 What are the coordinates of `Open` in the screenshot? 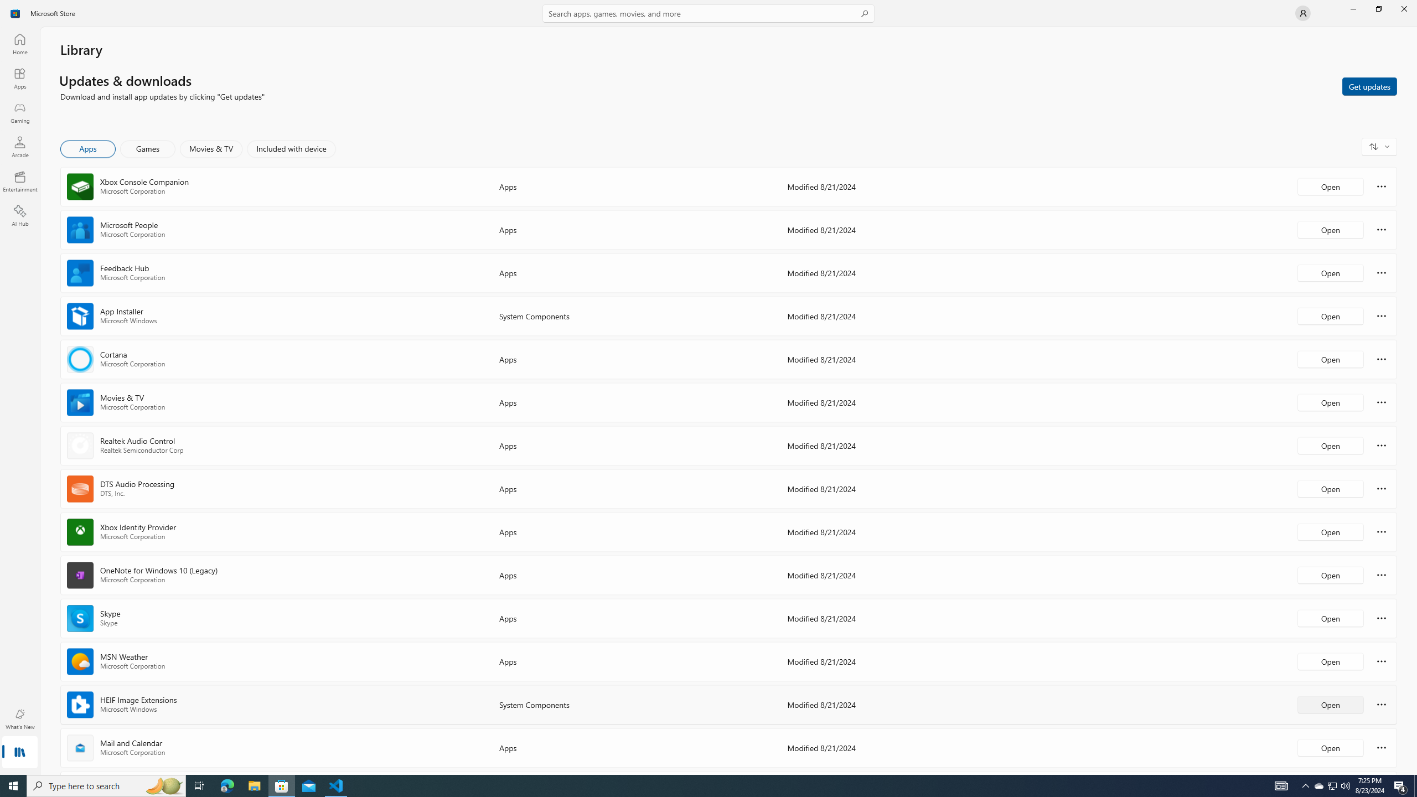 It's located at (1330, 747).